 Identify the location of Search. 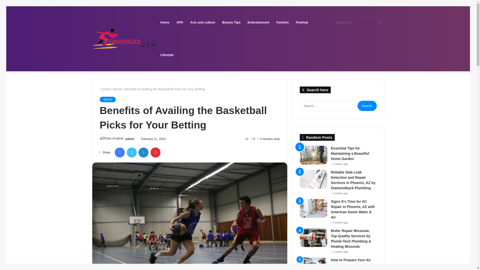
(367, 105).